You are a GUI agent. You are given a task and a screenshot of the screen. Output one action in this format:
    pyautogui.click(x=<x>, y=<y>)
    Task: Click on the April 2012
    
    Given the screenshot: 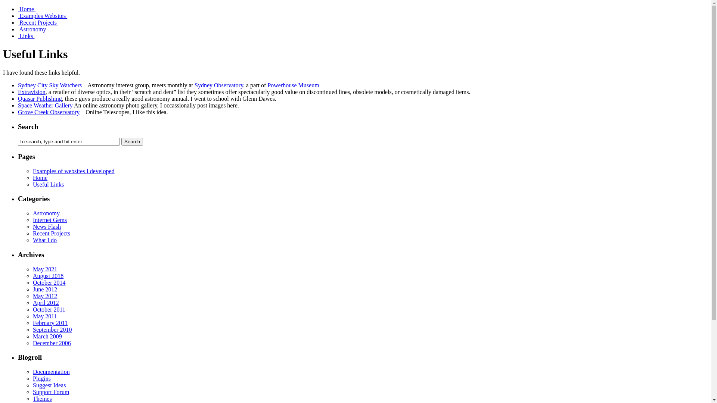 What is the action you would take?
    pyautogui.click(x=46, y=303)
    